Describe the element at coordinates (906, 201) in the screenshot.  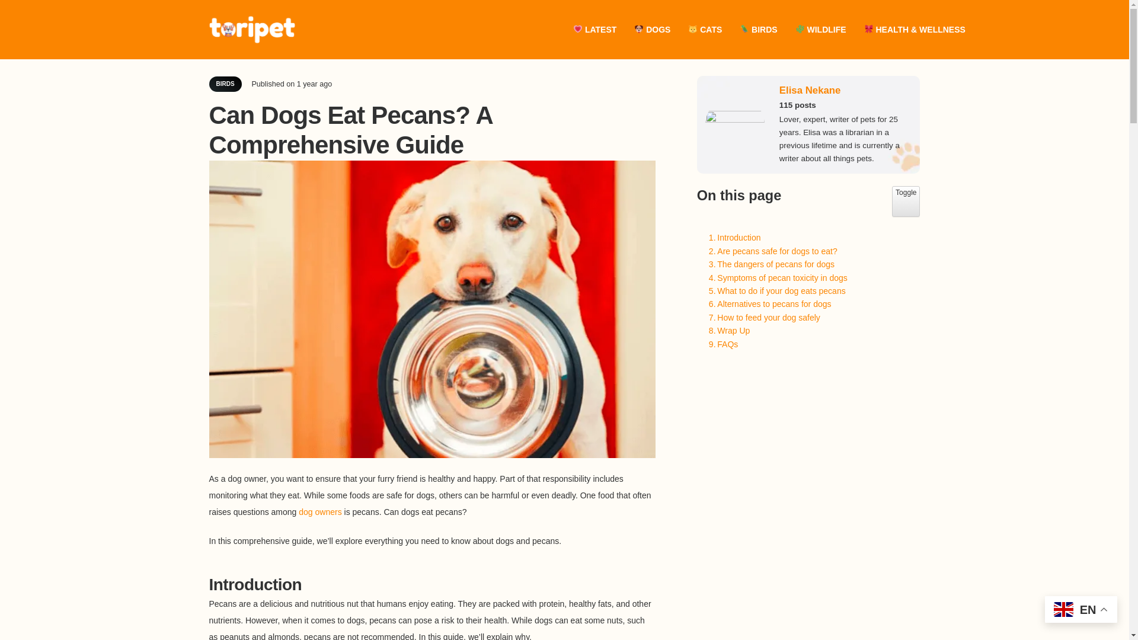
I see `LATEST` at that location.